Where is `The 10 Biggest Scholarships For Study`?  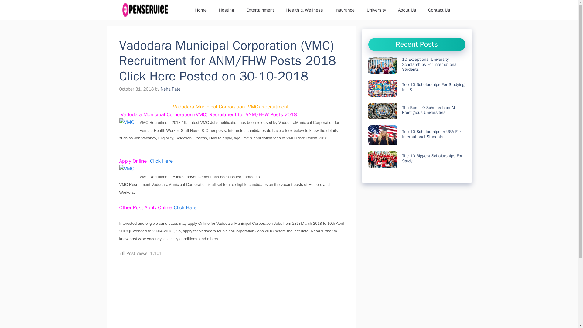
The 10 Biggest Scholarships For Study is located at coordinates (432, 159).